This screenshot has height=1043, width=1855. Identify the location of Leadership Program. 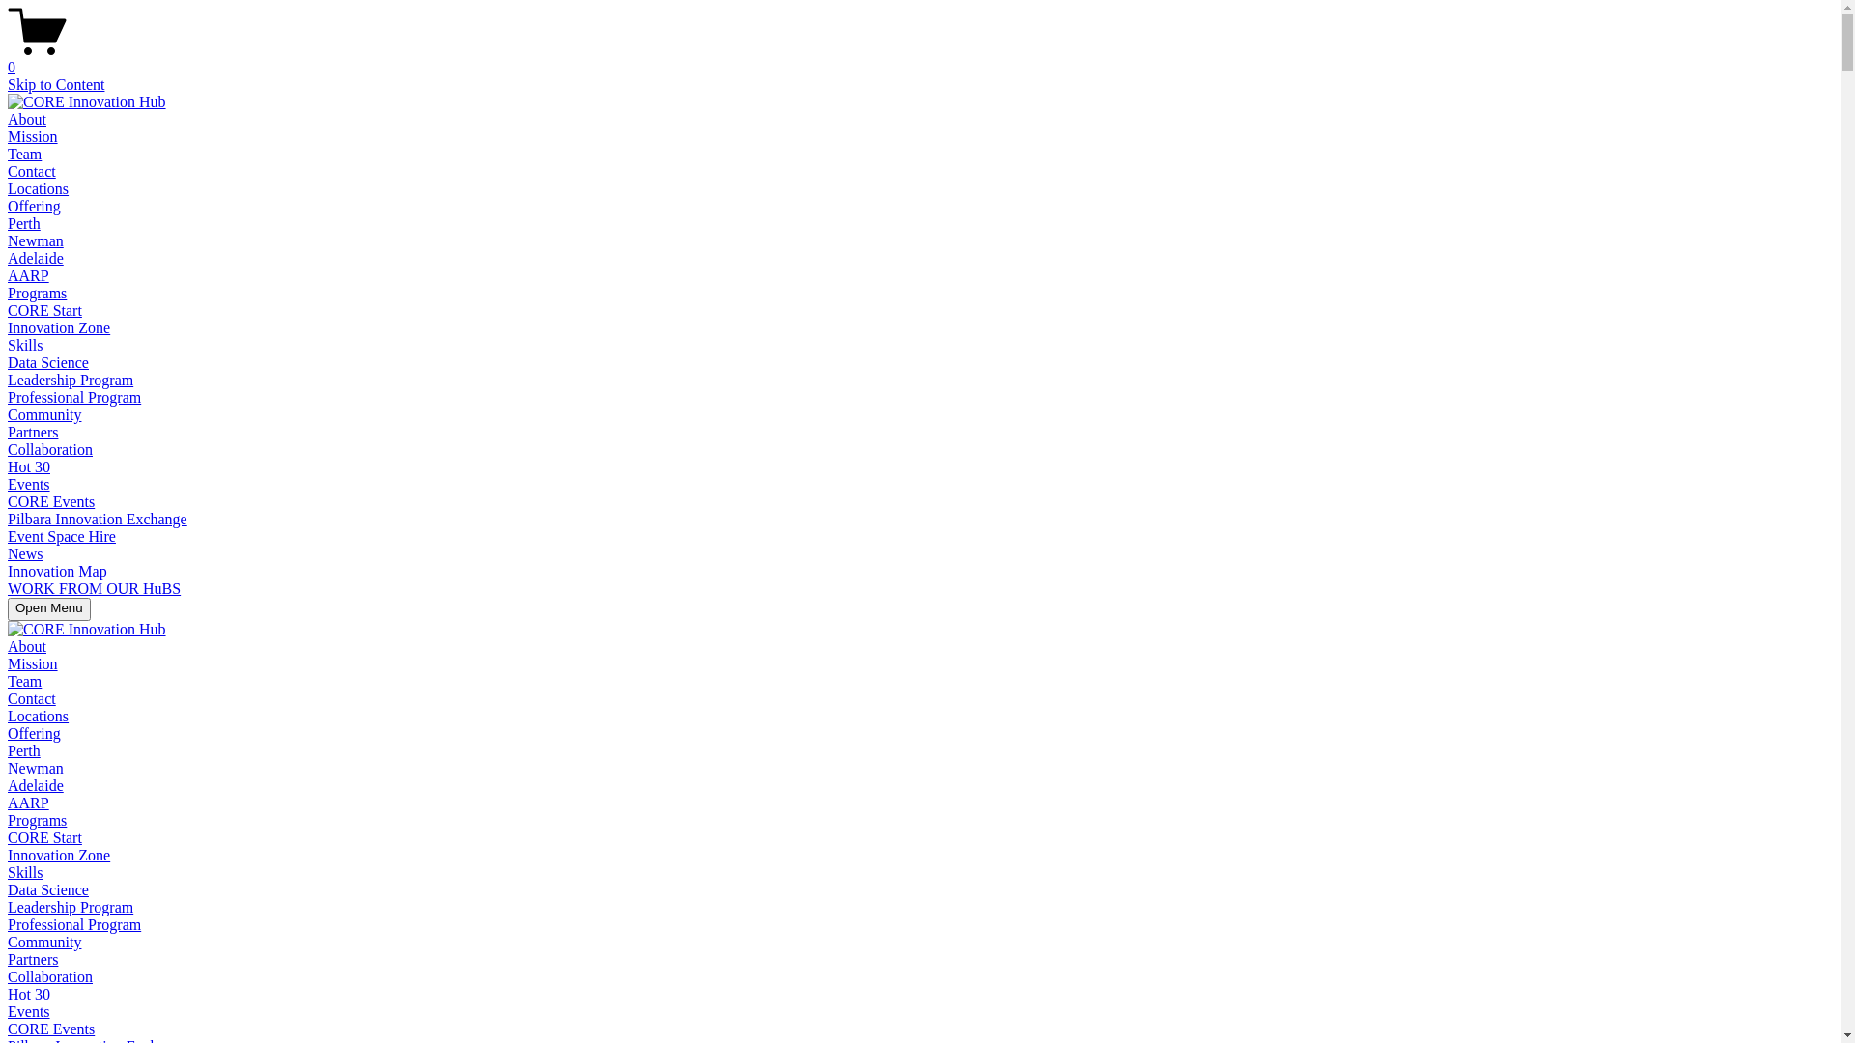
(71, 908).